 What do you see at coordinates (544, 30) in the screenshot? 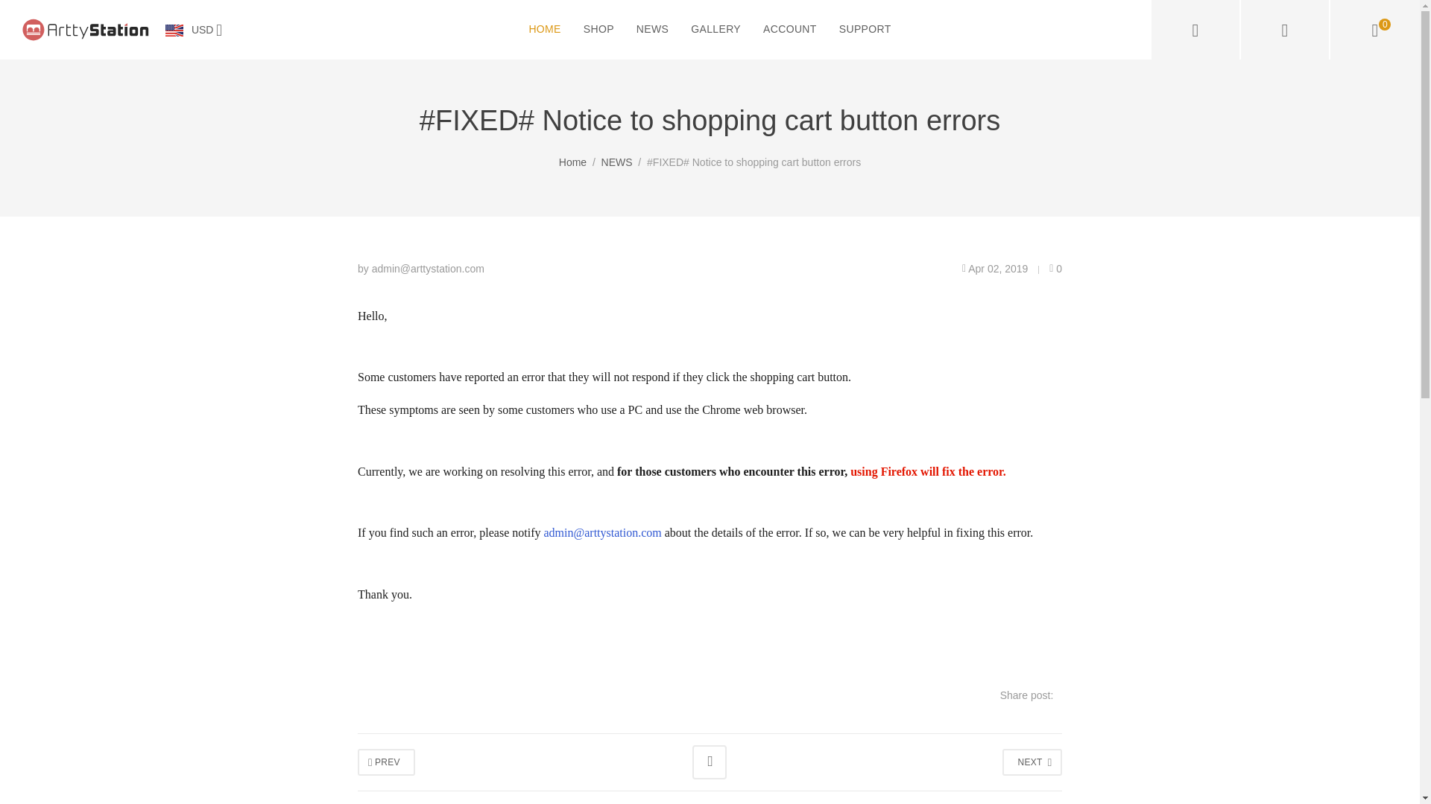
I see `HOME` at bounding box center [544, 30].